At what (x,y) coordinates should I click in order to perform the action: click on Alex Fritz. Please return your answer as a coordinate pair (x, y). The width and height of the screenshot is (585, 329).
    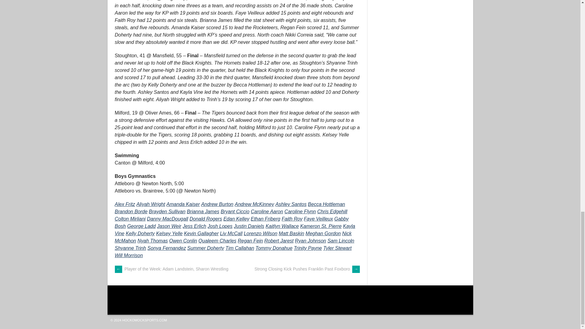
    Looking at the image, I should click on (125, 204).